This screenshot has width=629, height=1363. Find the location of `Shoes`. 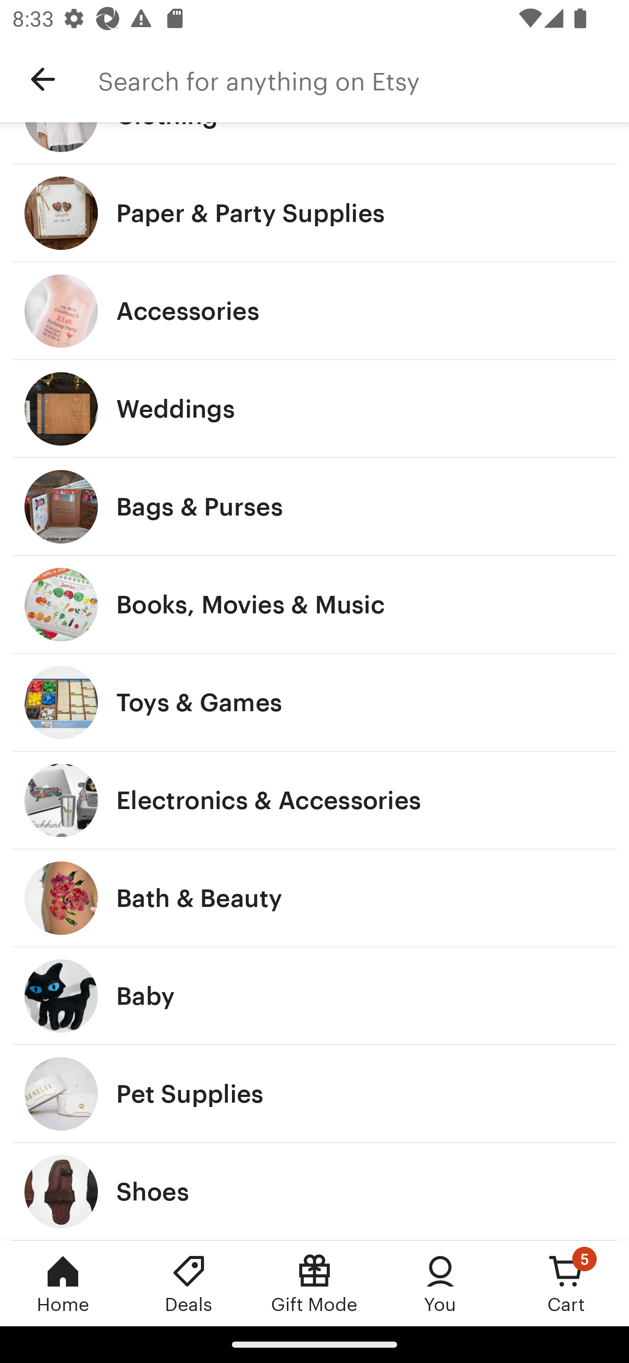

Shoes is located at coordinates (314, 1191).